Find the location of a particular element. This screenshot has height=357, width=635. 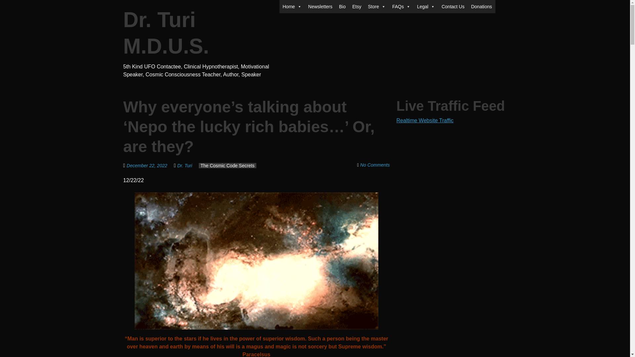

Store is located at coordinates (376, 7).